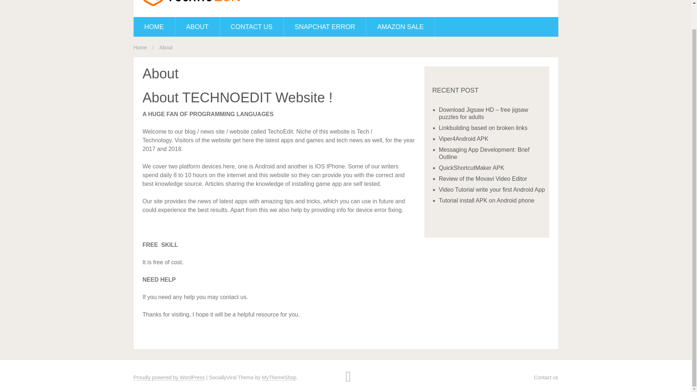  I want to click on Linkbuilding based on broken links, so click(483, 128).